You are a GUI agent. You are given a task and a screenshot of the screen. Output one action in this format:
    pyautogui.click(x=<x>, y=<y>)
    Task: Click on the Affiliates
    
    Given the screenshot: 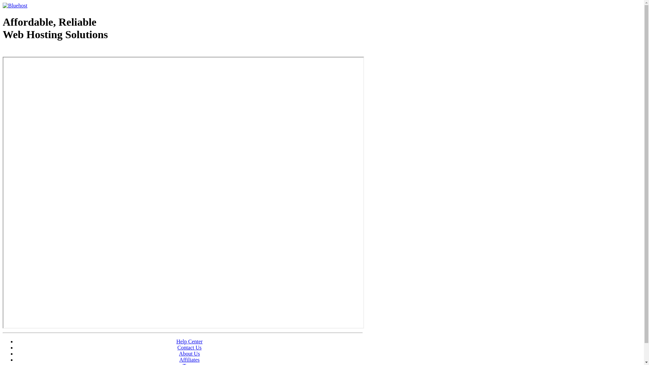 What is the action you would take?
    pyautogui.click(x=189, y=360)
    